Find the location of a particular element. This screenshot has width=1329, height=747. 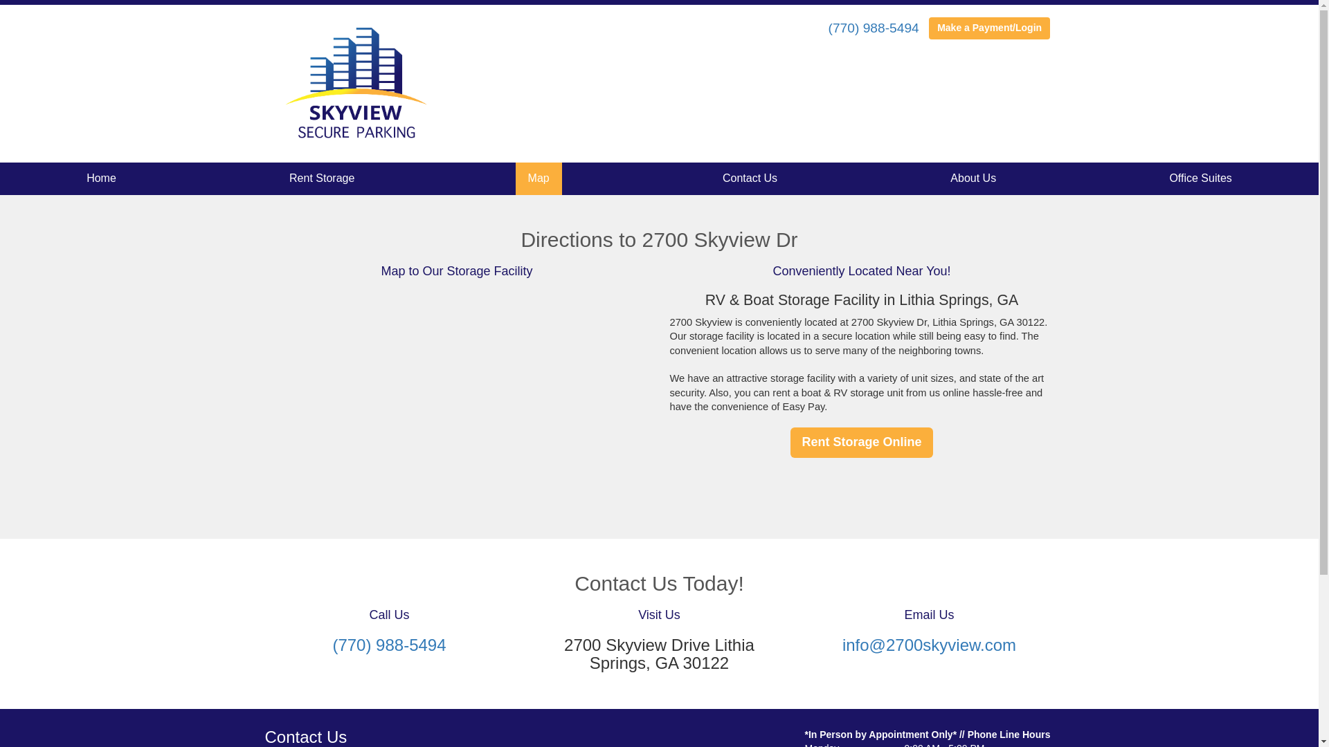

Office Suites is located at coordinates (1200, 178).